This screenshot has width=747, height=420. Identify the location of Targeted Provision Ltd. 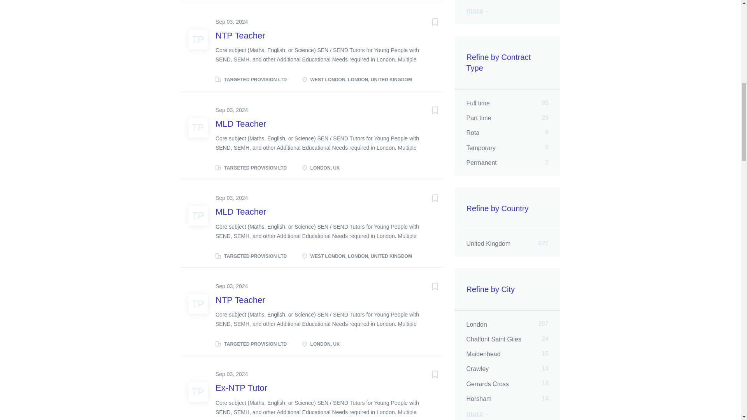
(198, 40).